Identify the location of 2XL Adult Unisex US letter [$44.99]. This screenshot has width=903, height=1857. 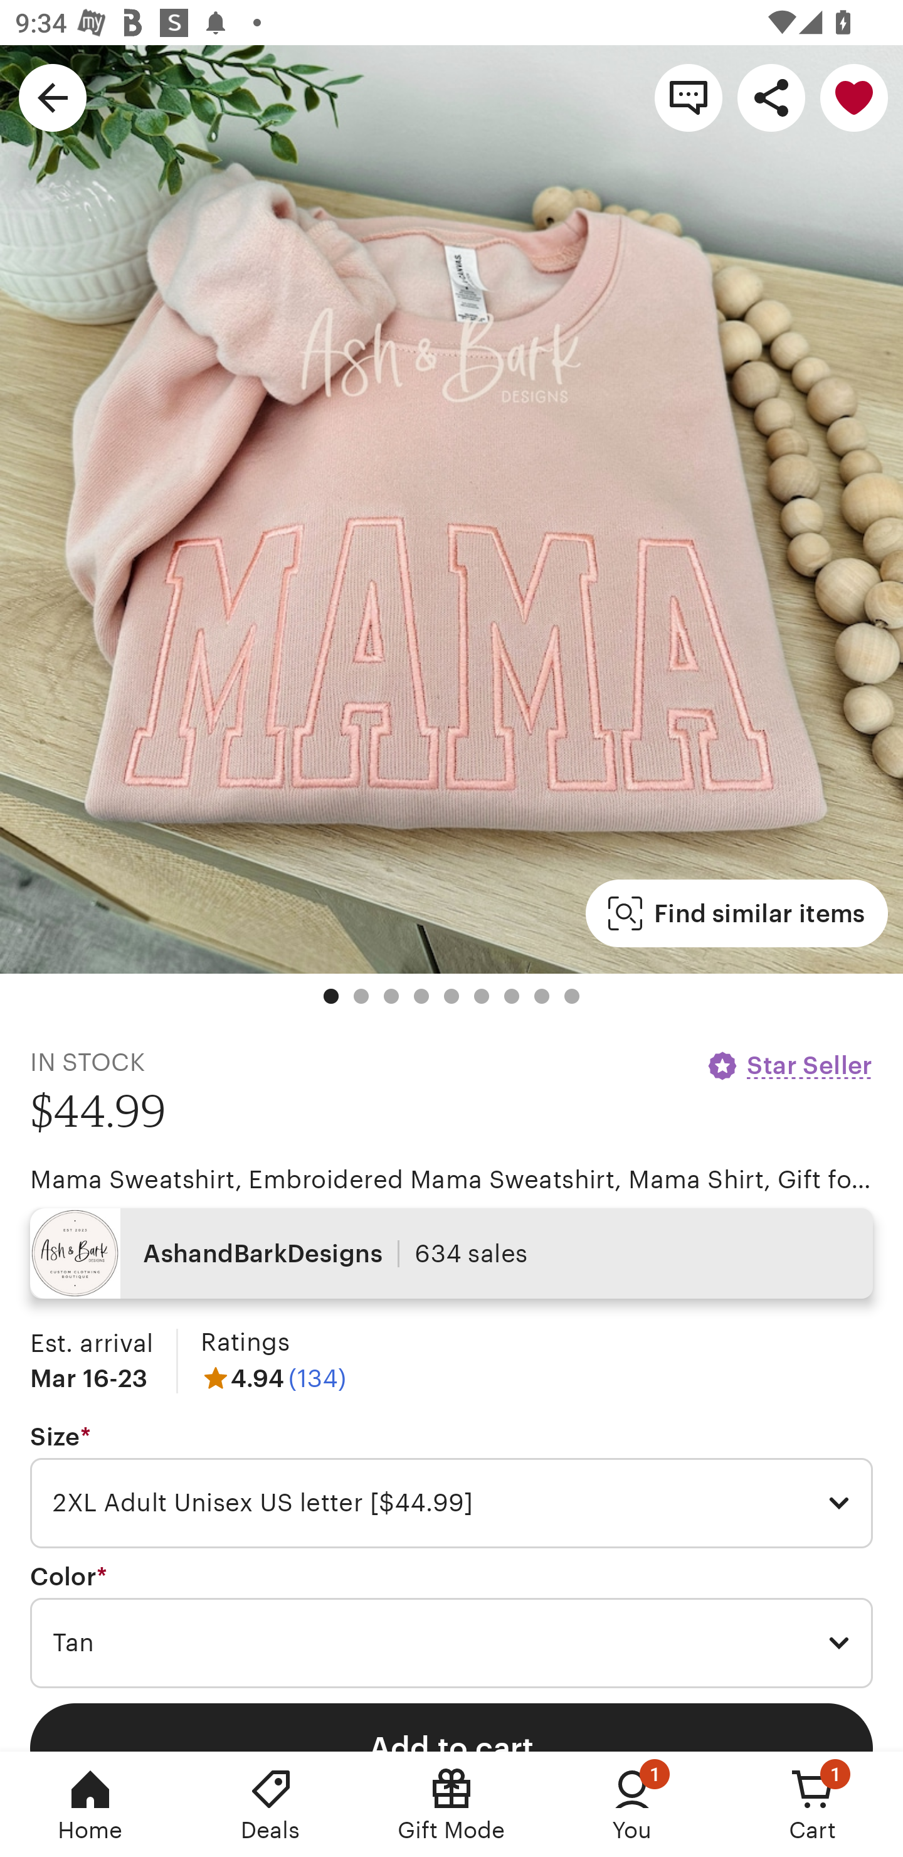
(451, 1503).